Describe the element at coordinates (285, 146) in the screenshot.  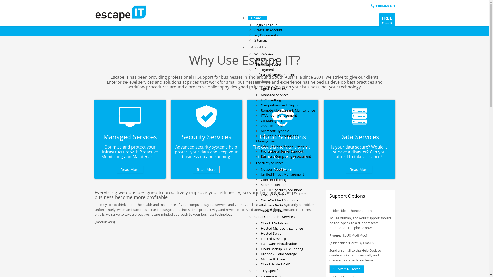
I see `Infrastructure Support Services` at that location.